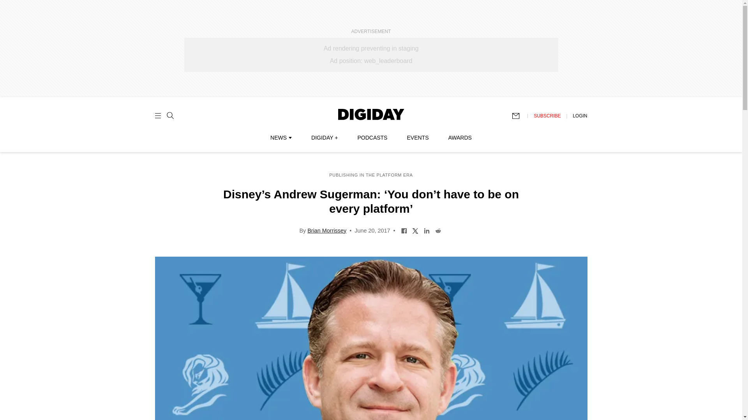 Image resolution: width=748 pixels, height=420 pixels. What do you see at coordinates (580, 115) in the screenshot?
I see `LOGIN` at bounding box center [580, 115].